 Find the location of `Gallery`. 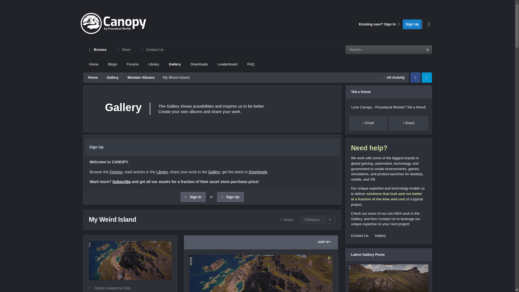

Gallery is located at coordinates (175, 64).